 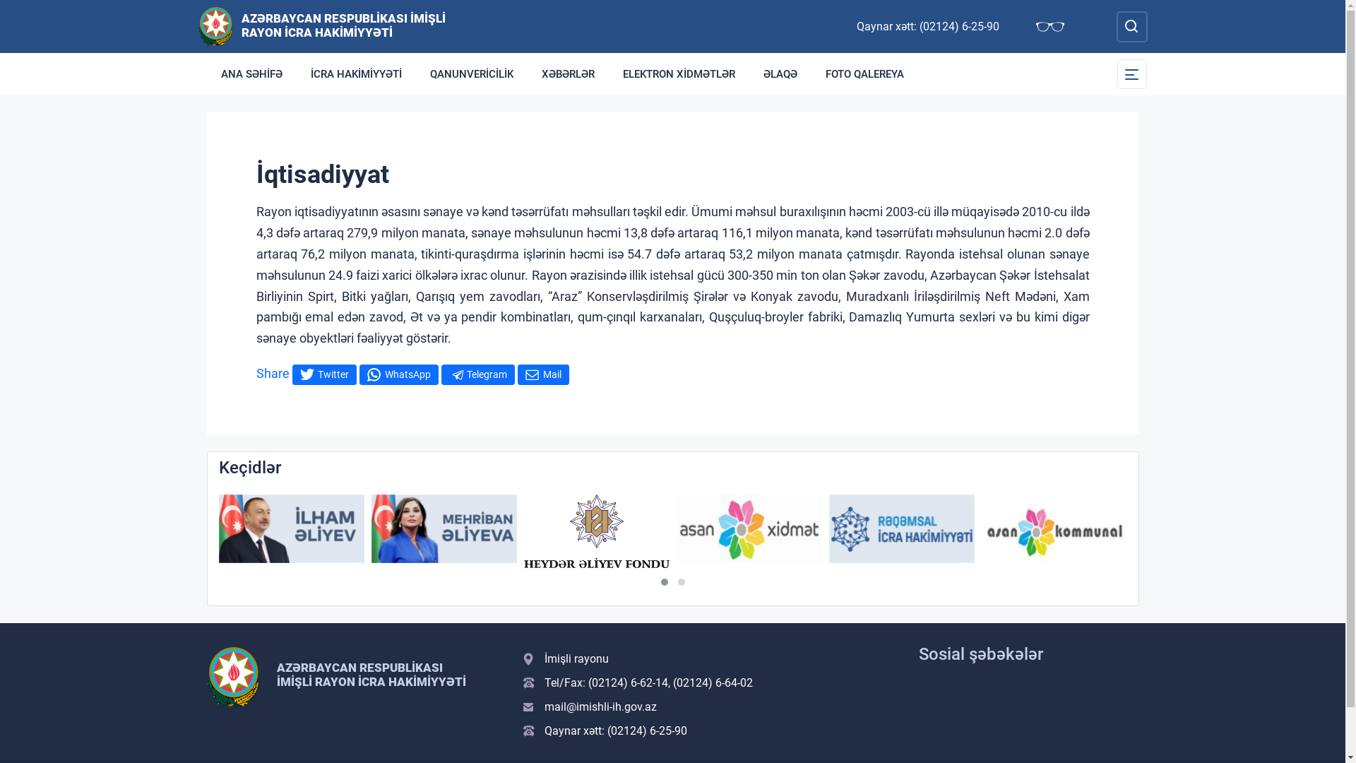 What do you see at coordinates (324, 374) in the screenshot?
I see `Twitter` at bounding box center [324, 374].